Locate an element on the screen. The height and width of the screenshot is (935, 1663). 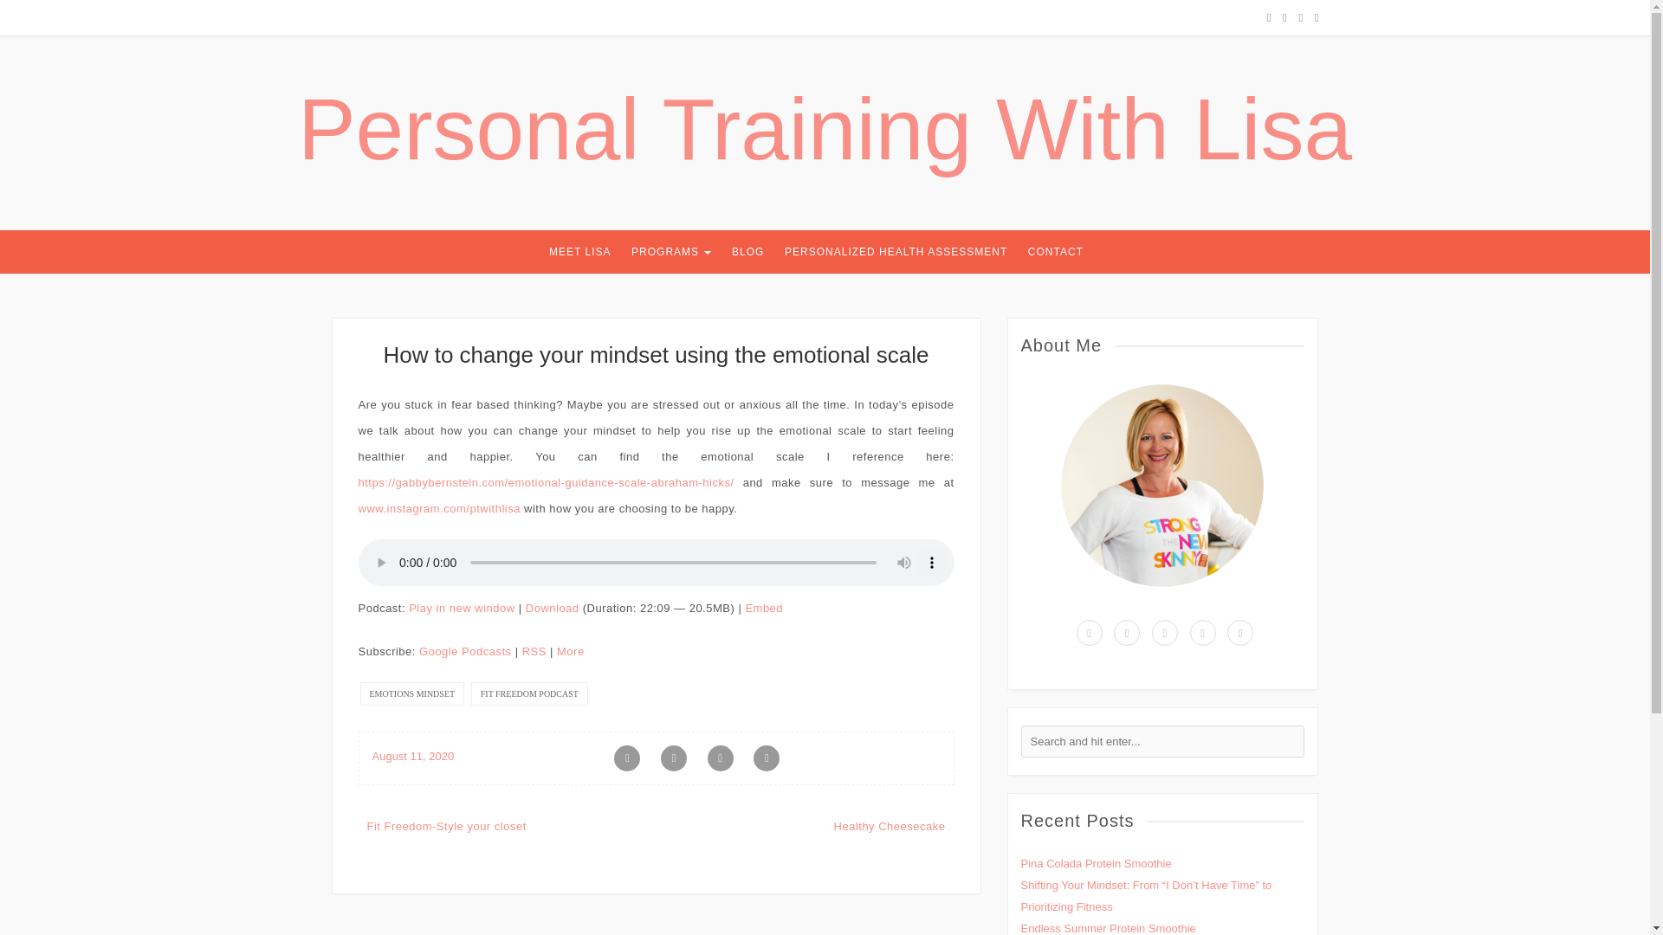
Pina Colada Protein Smoothie is located at coordinates (1095, 864).